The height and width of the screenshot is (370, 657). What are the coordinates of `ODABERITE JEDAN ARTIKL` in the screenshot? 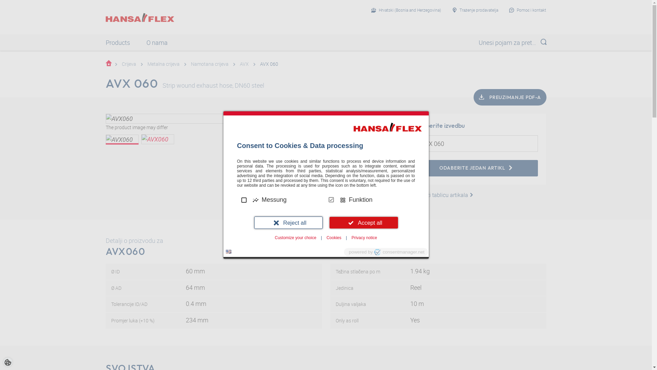 It's located at (476, 168).